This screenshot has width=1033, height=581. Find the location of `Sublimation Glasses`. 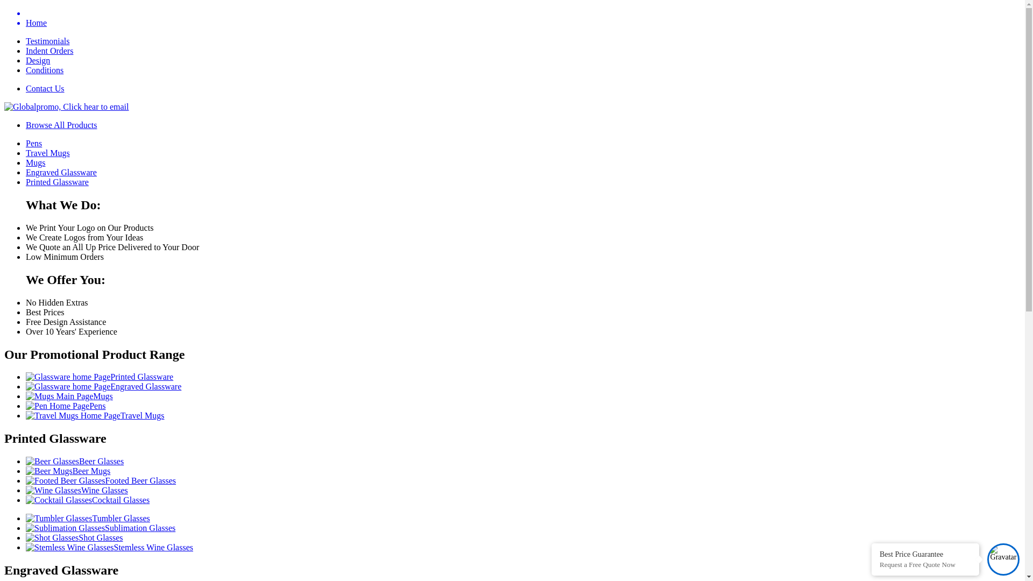

Sublimation Glasses is located at coordinates (101, 528).